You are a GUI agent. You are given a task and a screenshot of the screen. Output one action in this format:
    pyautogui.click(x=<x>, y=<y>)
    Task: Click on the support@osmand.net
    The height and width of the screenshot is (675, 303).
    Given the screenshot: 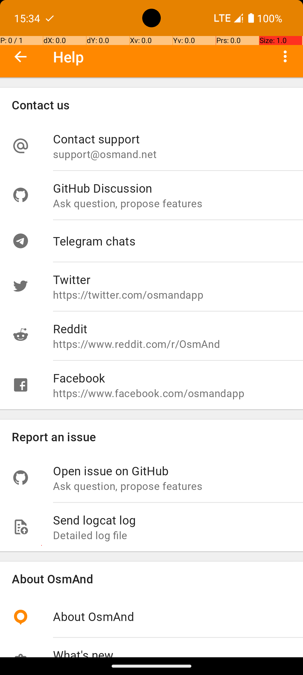 What is the action you would take?
    pyautogui.click(x=172, y=154)
    